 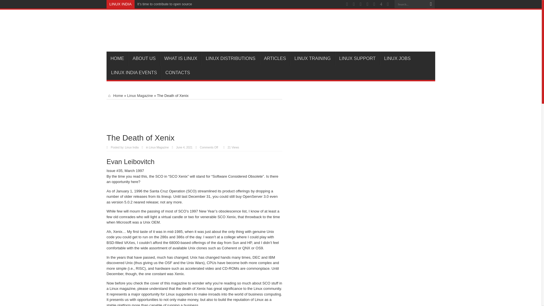 What do you see at coordinates (275, 59) in the screenshot?
I see `ARTICLES` at bounding box center [275, 59].